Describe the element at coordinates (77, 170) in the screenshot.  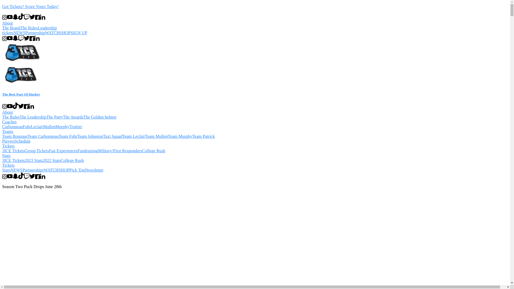
I see `Pick 'Em` at that location.